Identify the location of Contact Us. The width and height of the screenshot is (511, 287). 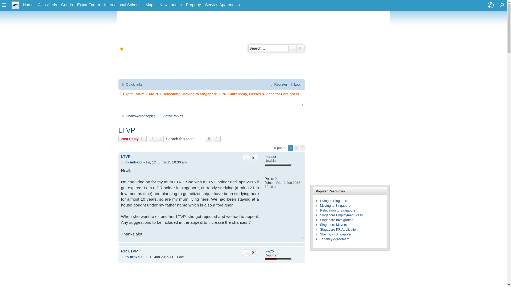
(491, 5).